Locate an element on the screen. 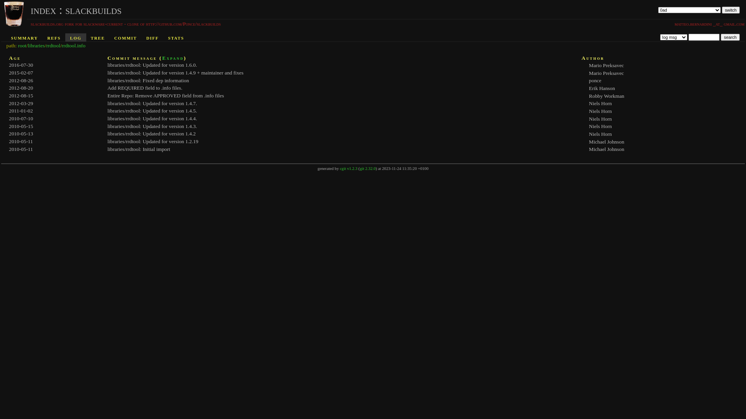  Expand is located at coordinates (173, 58).